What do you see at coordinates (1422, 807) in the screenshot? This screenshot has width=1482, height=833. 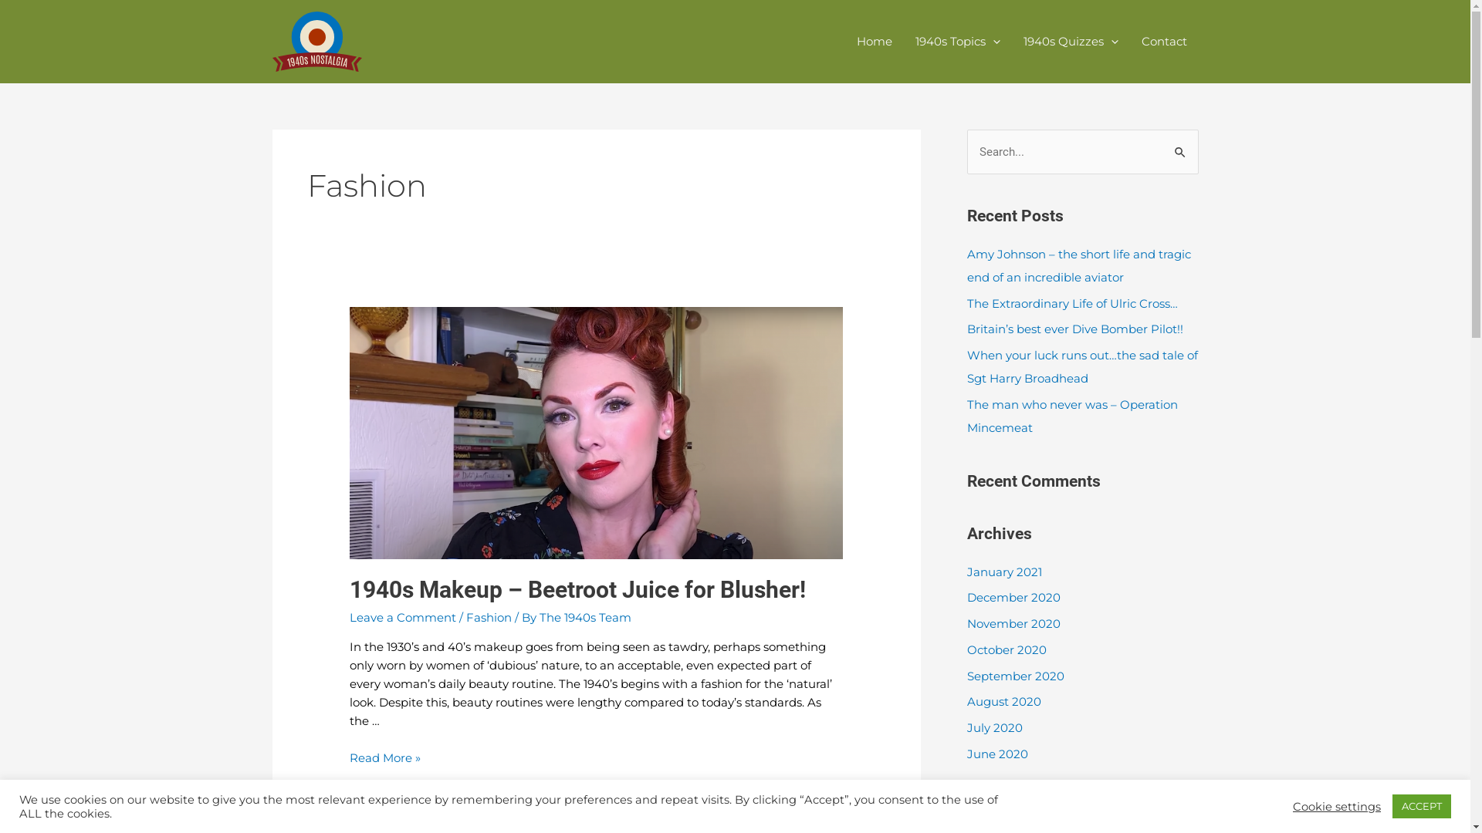 I see `ACCEPT` at bounding box center [1422, 807].